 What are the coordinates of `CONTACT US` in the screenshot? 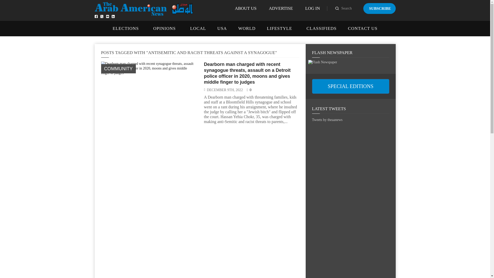 It's located at (362, 28).